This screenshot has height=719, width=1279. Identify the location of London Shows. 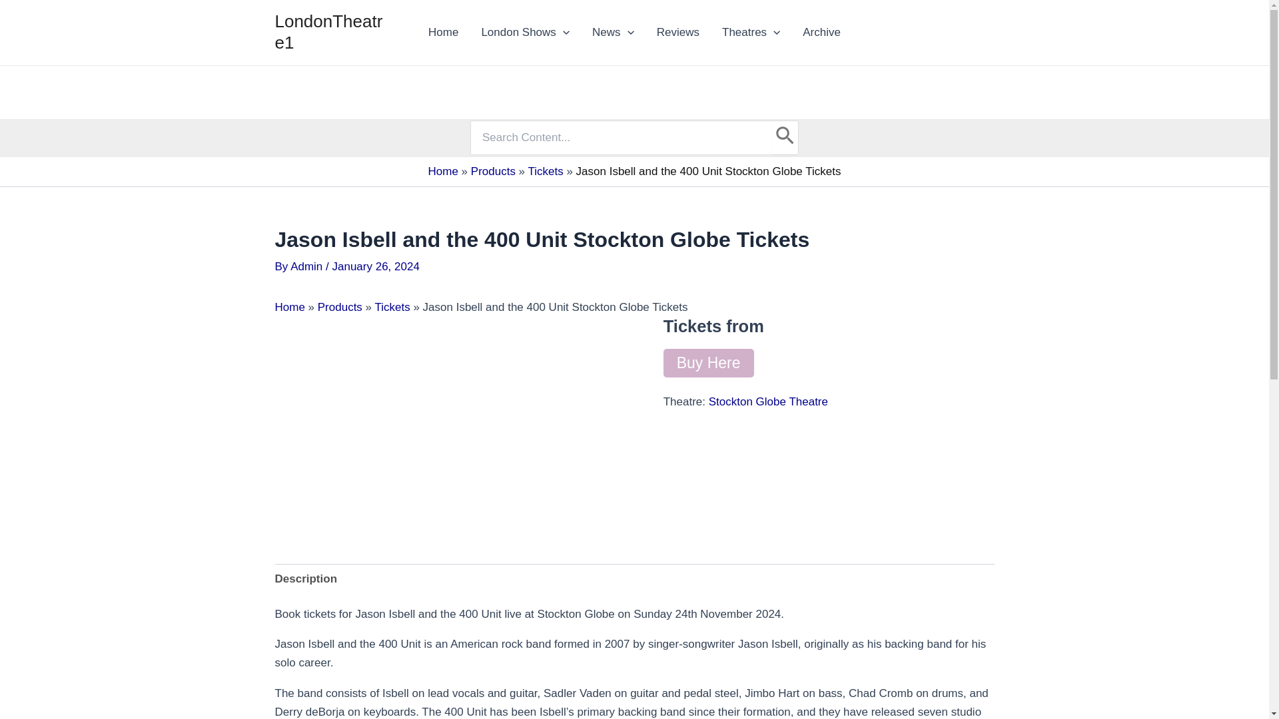
(525, 32).